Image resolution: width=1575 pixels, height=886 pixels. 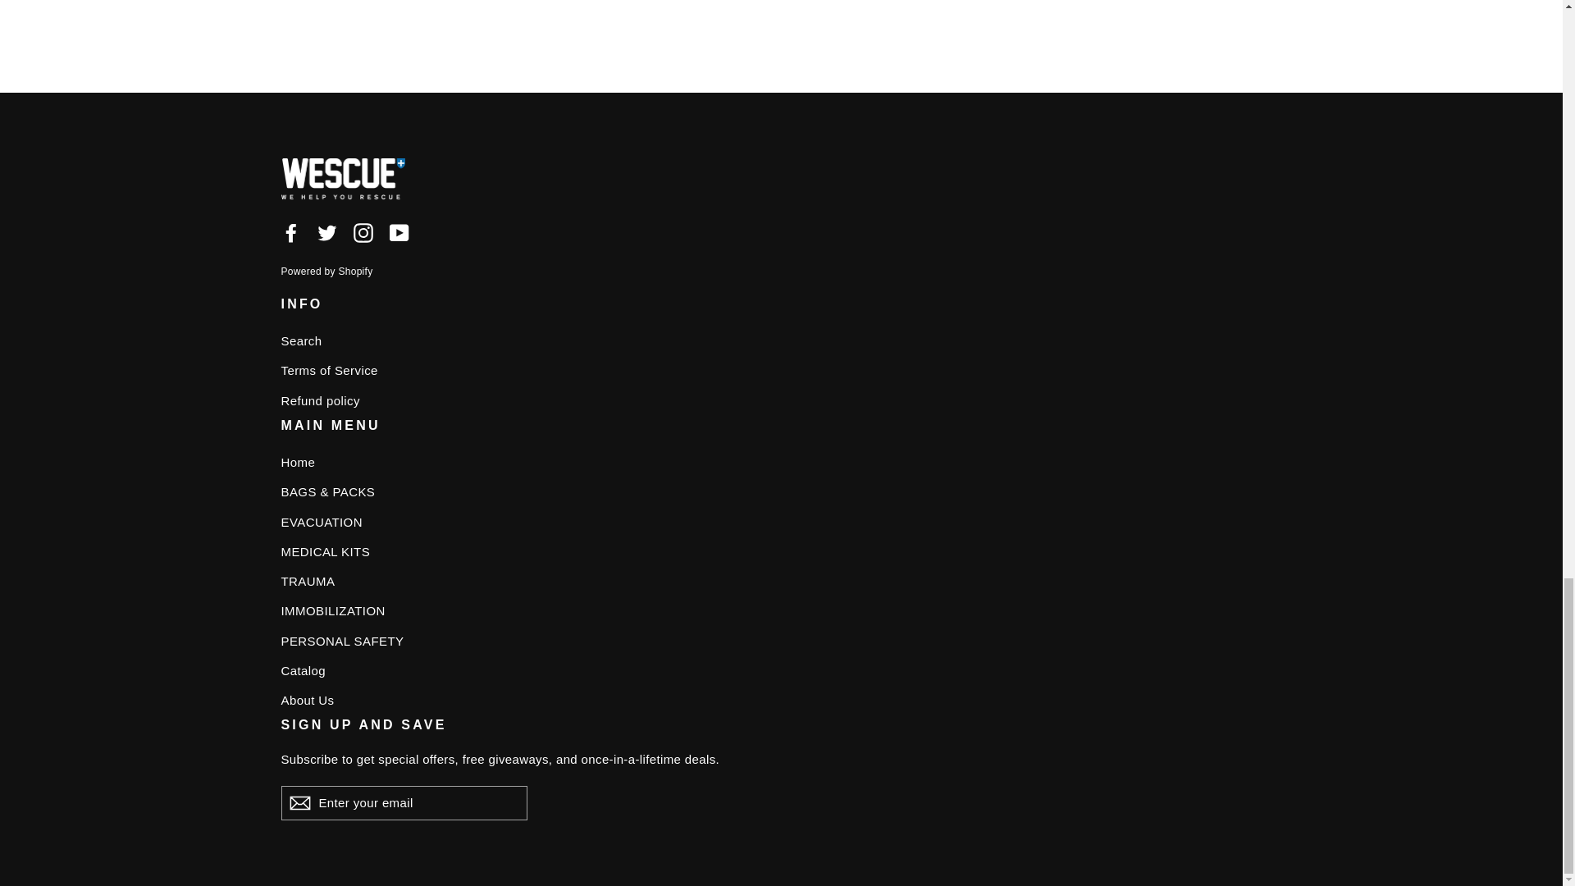 I want to click on SRP TQ-TRAINER, so click(x=371, y=5).